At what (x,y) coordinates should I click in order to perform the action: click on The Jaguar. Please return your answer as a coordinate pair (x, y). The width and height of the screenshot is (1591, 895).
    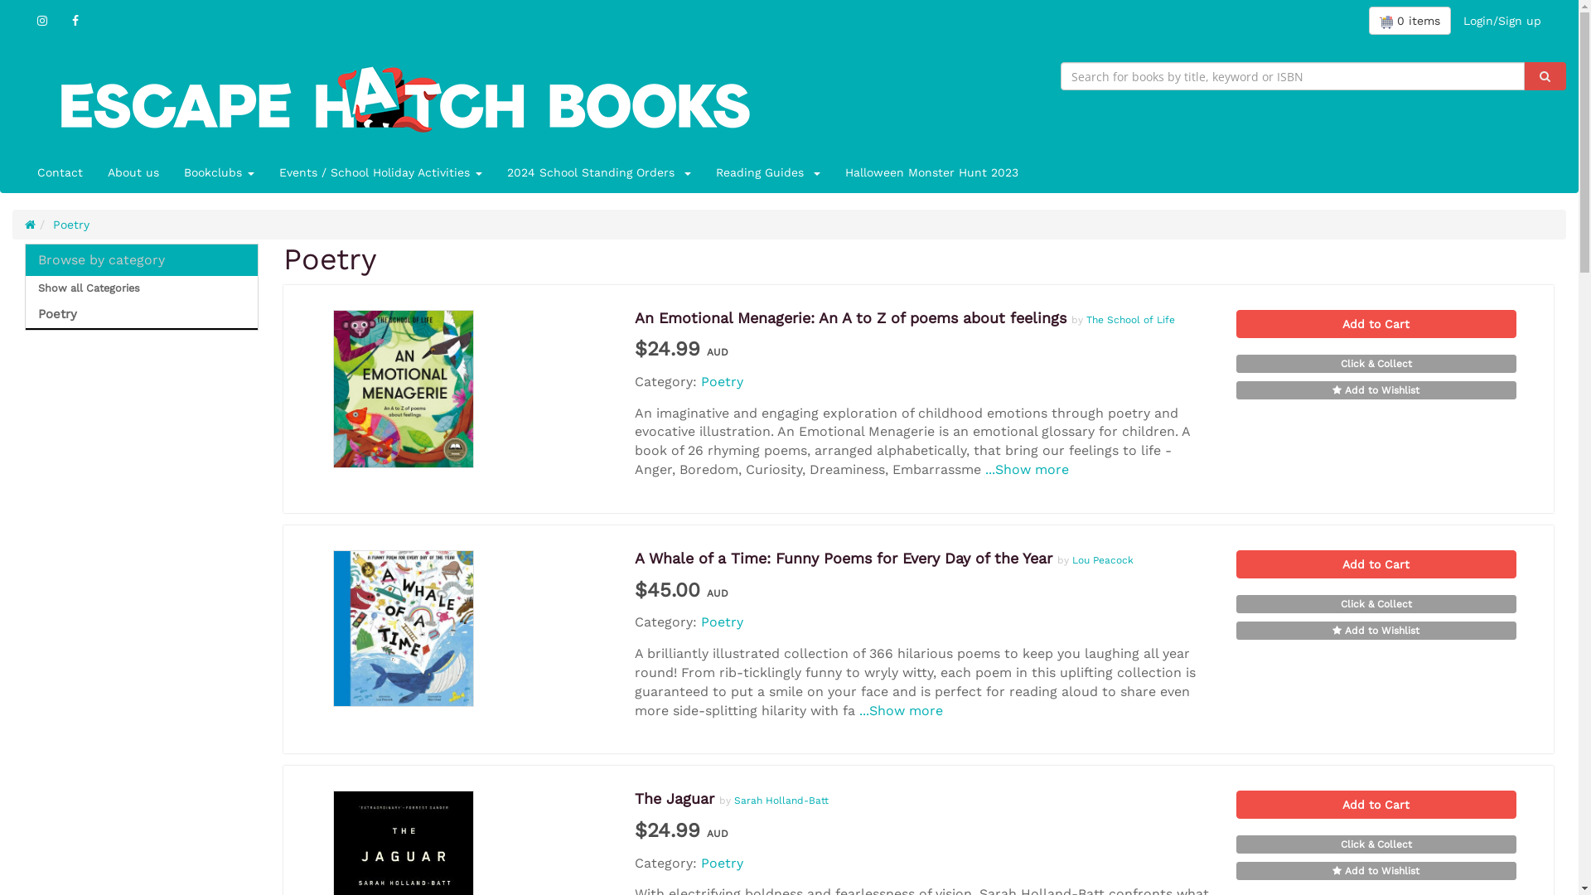
    Looking at the image, I should click on (675, 799).